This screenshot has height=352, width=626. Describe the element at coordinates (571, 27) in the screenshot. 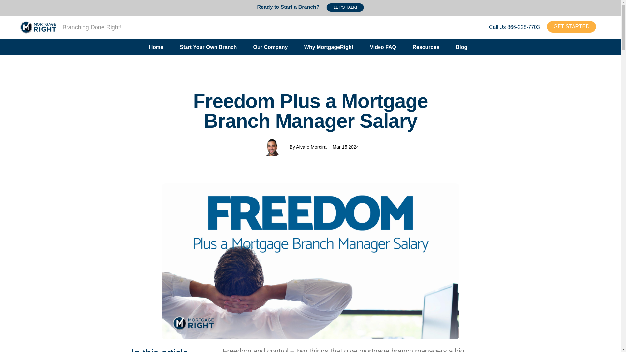

I see `GET STARTED` at that location.